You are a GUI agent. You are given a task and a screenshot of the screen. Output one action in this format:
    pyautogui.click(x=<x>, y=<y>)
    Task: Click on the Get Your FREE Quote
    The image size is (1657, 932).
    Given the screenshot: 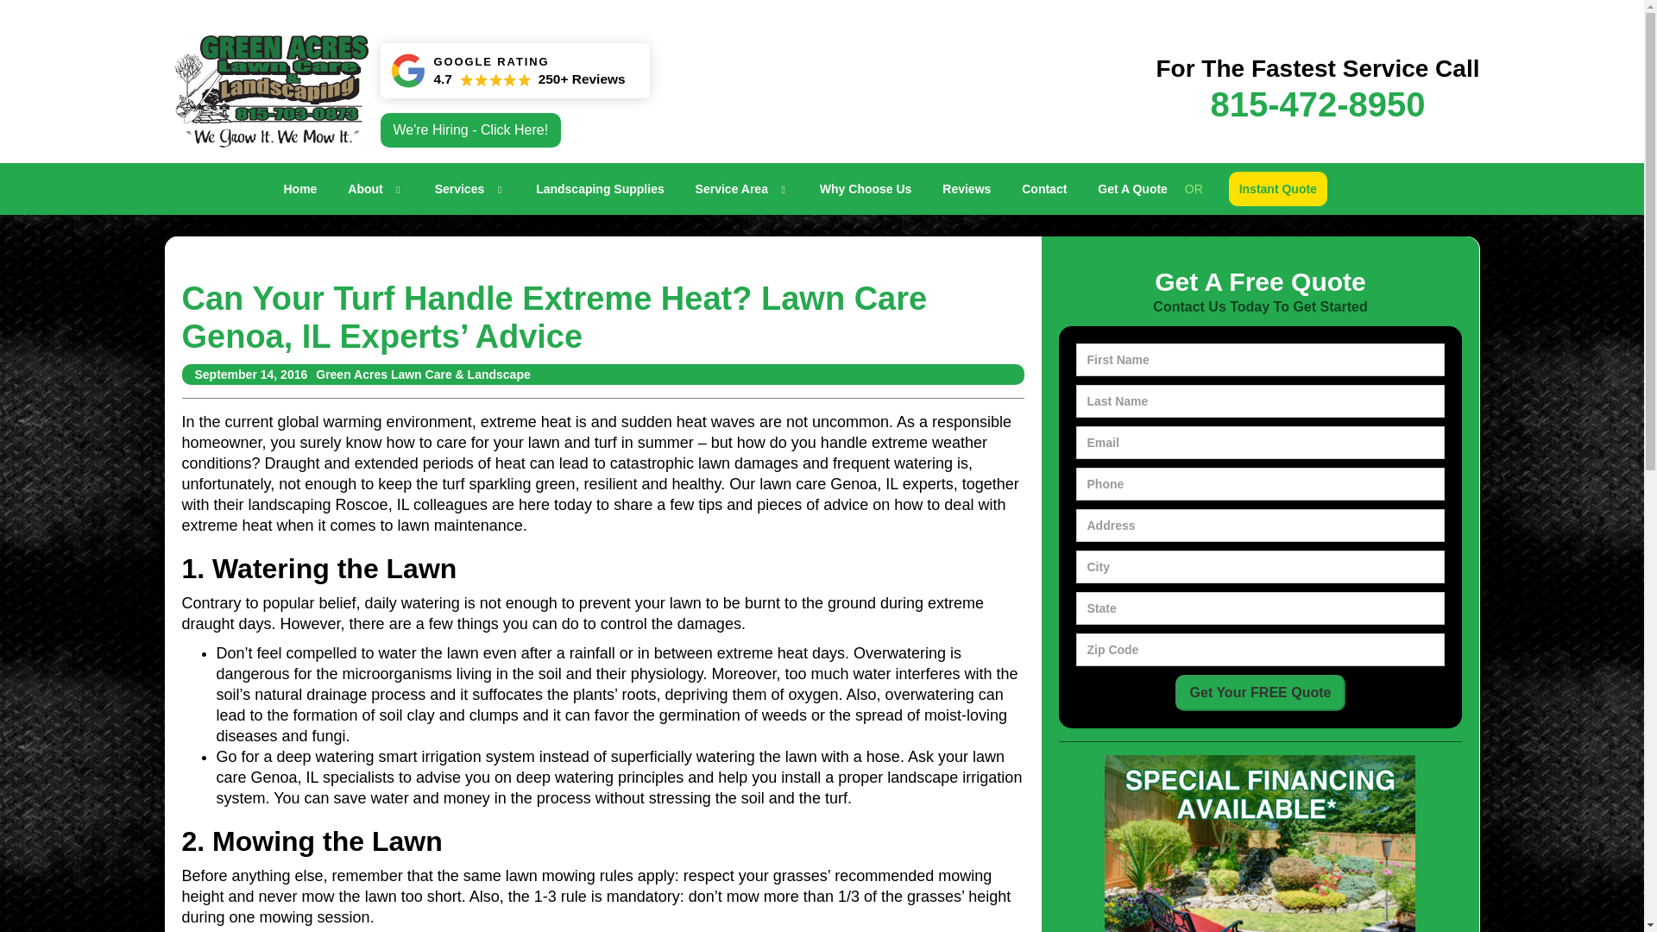 What is the action you would take?
    pyautogui.click(x=1260, y=692)
    